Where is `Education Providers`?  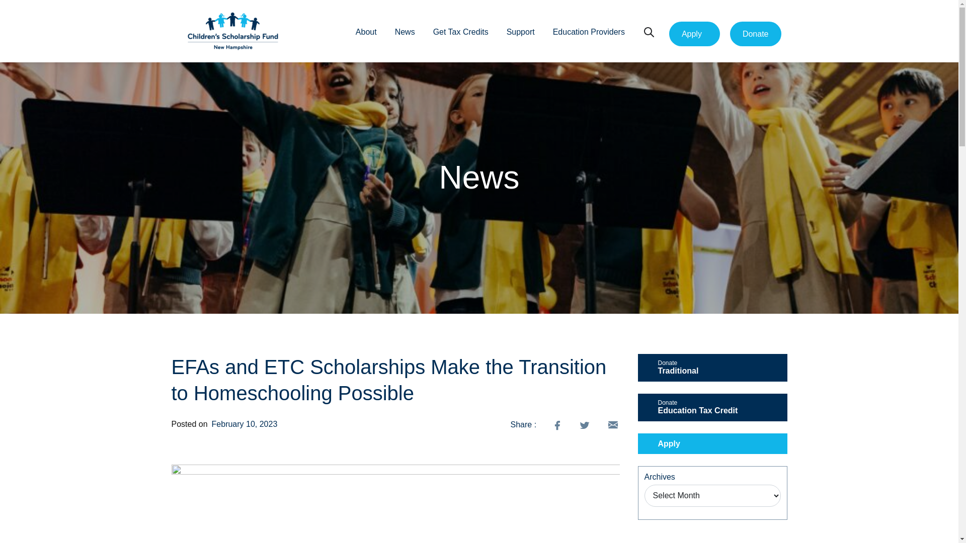
Education Providers is located at coordinates (461, 35).